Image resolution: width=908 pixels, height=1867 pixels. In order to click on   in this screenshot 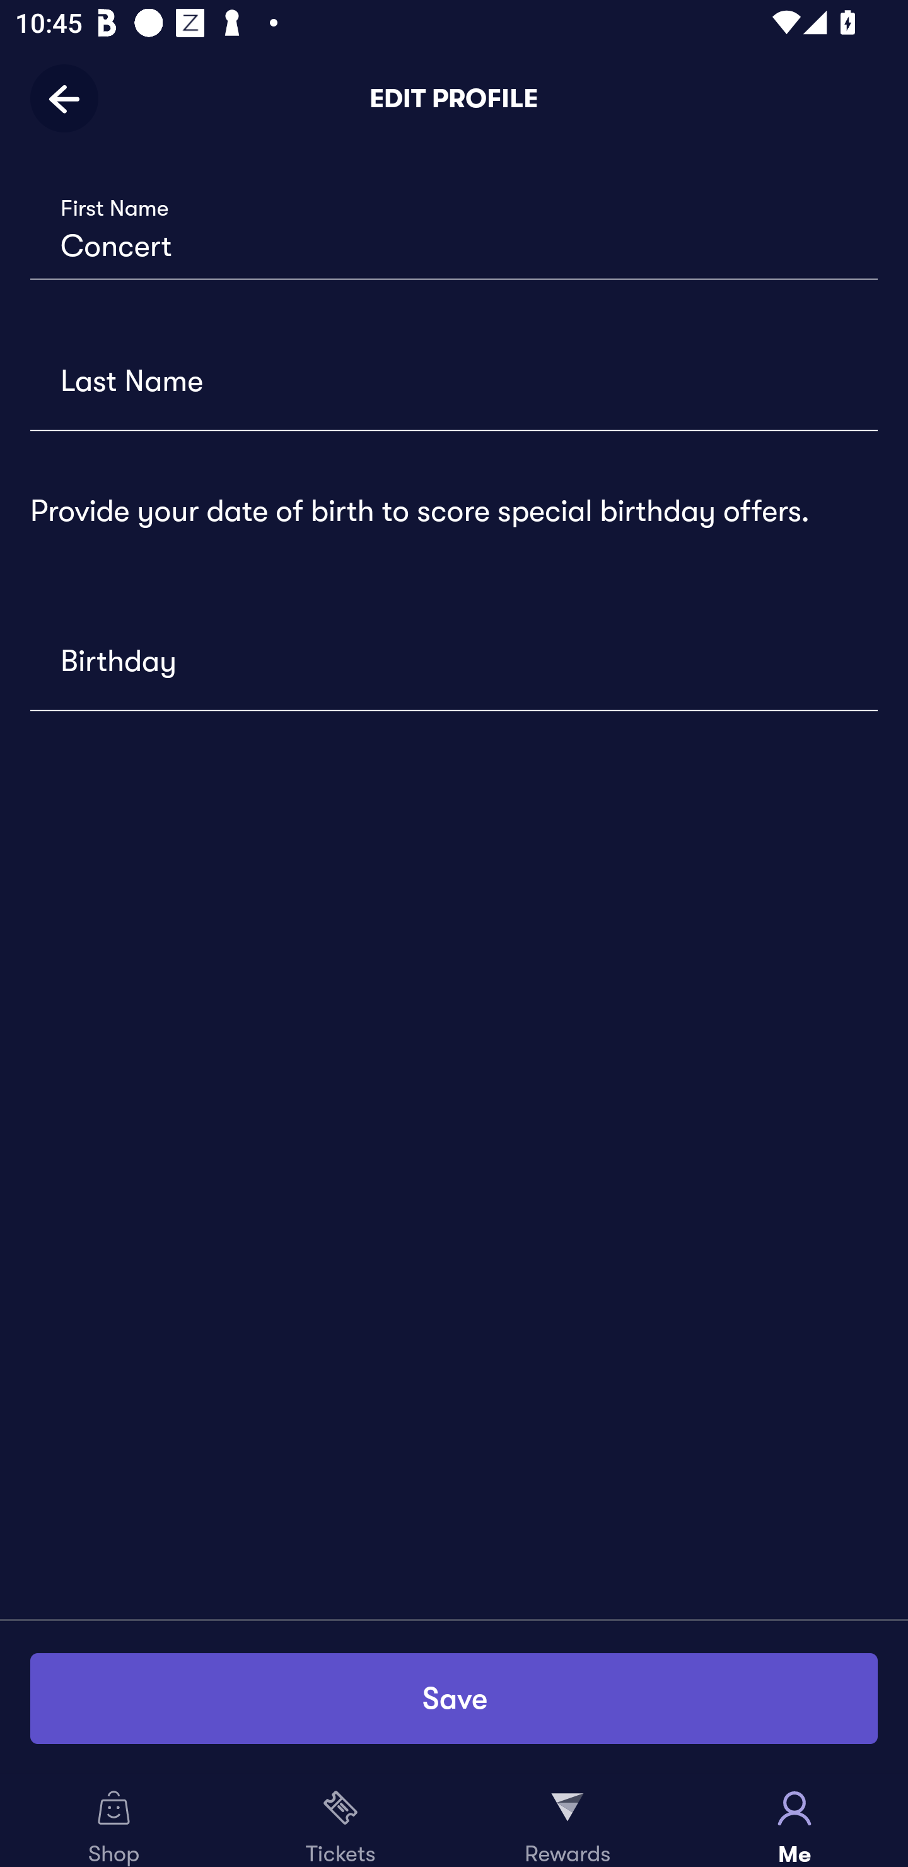, I will do `click(454, 378)`.